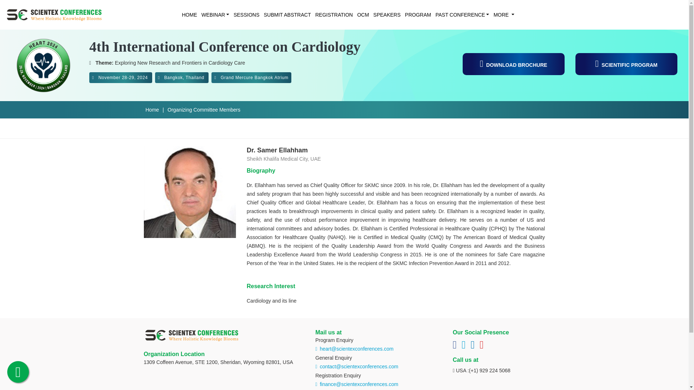 The height and width of the screenshot is (390, 694). I want to click on DOWNLOAD BROCHURE, so click(514, 64).